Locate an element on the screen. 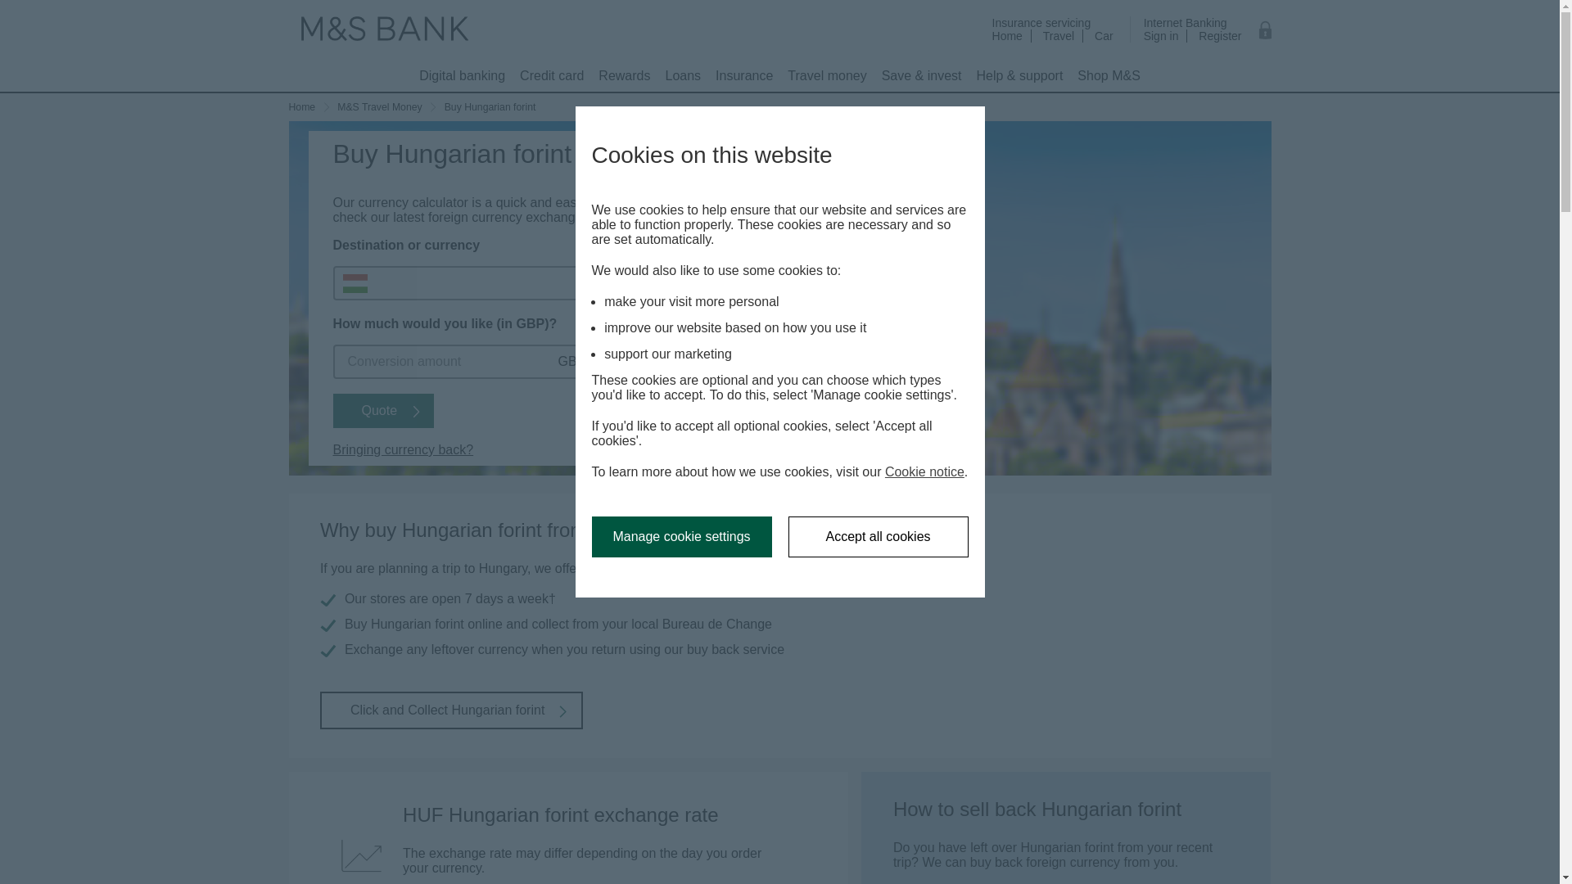 This screenshot has height=884, width=1572. Click and Collect Hungarian forint is located at coordinates (462, 76).